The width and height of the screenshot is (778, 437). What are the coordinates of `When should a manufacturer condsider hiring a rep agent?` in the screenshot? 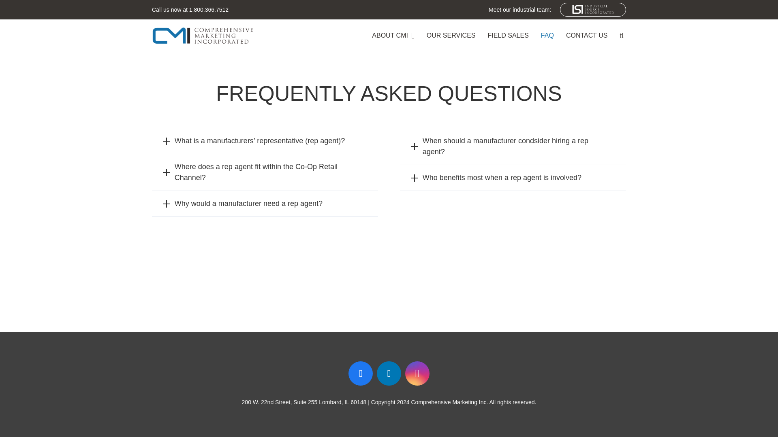 It's located at (513, 146).